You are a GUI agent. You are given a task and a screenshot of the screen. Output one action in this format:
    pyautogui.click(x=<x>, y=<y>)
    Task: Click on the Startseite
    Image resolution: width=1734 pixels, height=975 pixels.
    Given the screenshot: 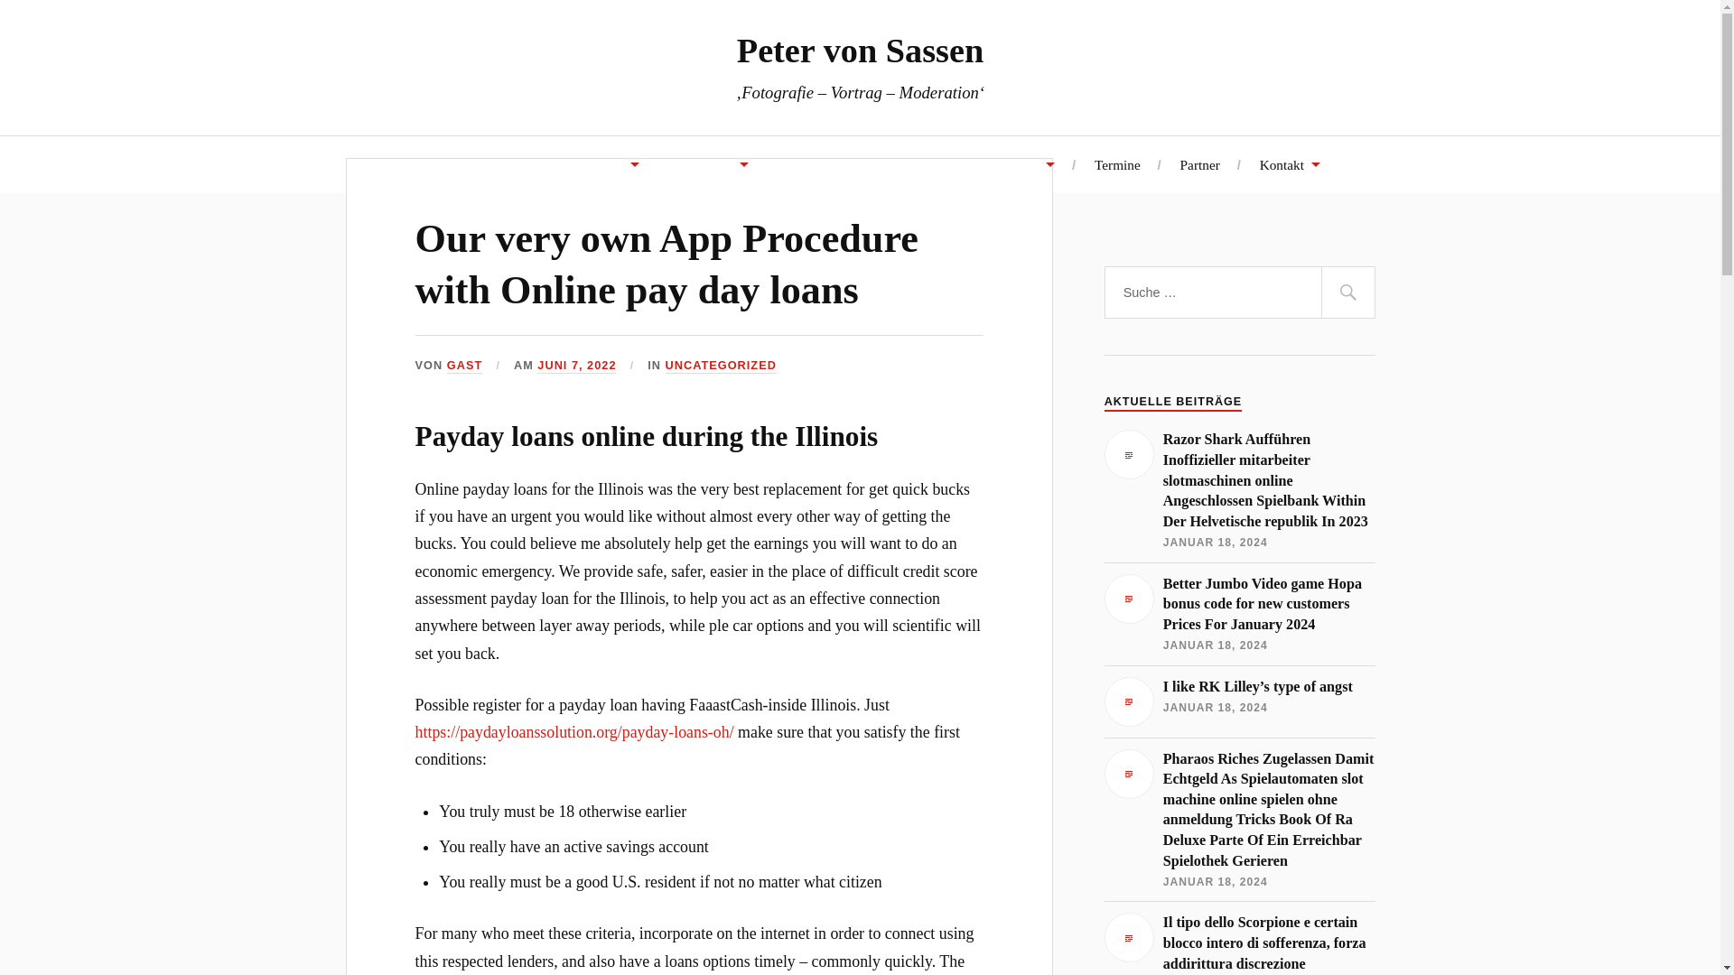 What is the action you would take?
    pyautogui.click(x=425, y=163)
    